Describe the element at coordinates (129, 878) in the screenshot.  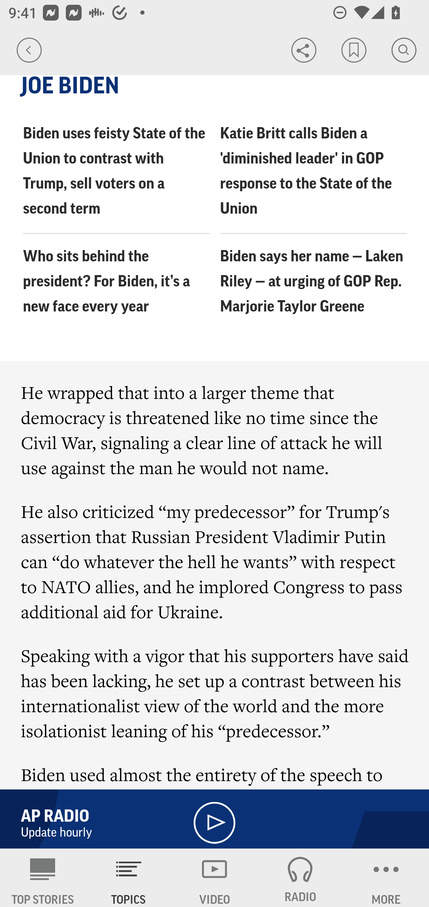
I see `TOPICS` at that location.